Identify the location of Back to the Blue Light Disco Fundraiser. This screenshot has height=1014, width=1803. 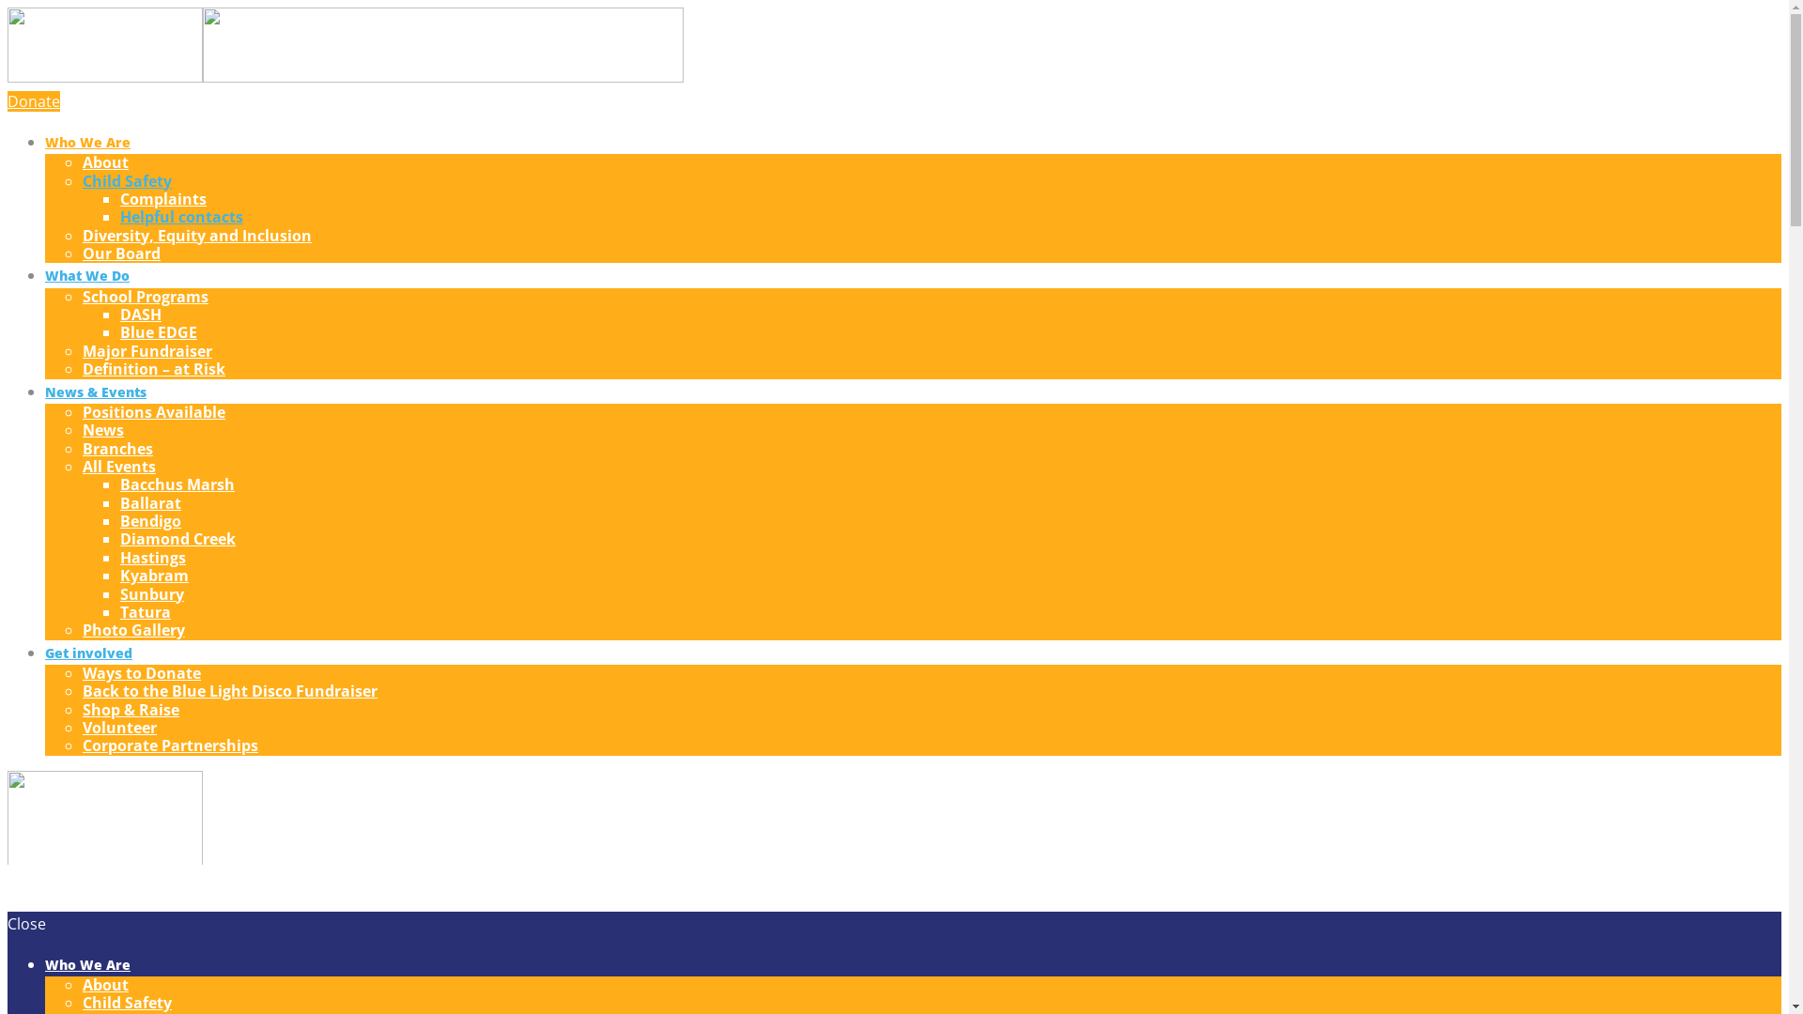
(230, 691).